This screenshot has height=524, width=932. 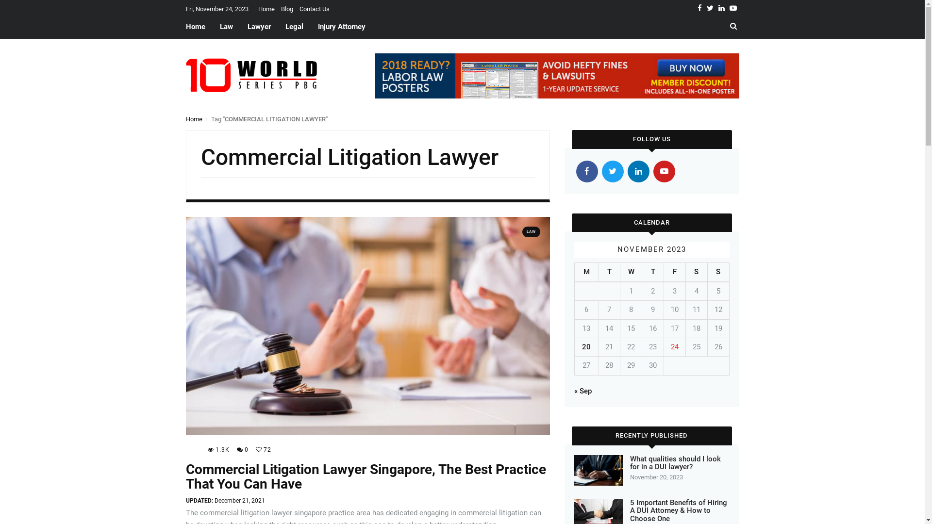 I want to click on 0, so click(x=243, y=450).